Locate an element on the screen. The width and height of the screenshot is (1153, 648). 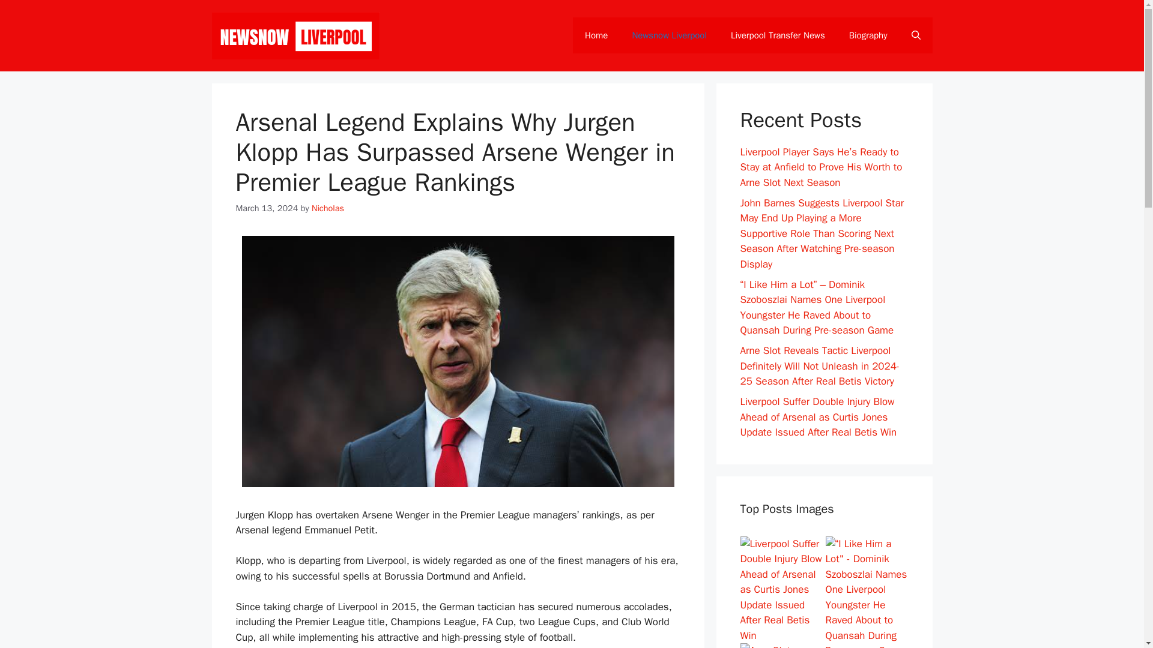
Nicholas is located at coordinates (327, 208).